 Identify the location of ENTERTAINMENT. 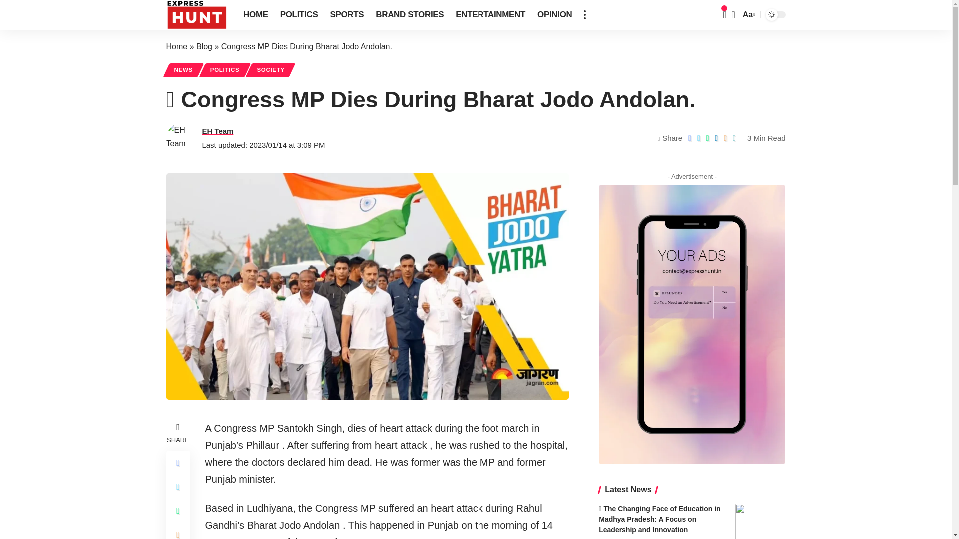
(490, 15).